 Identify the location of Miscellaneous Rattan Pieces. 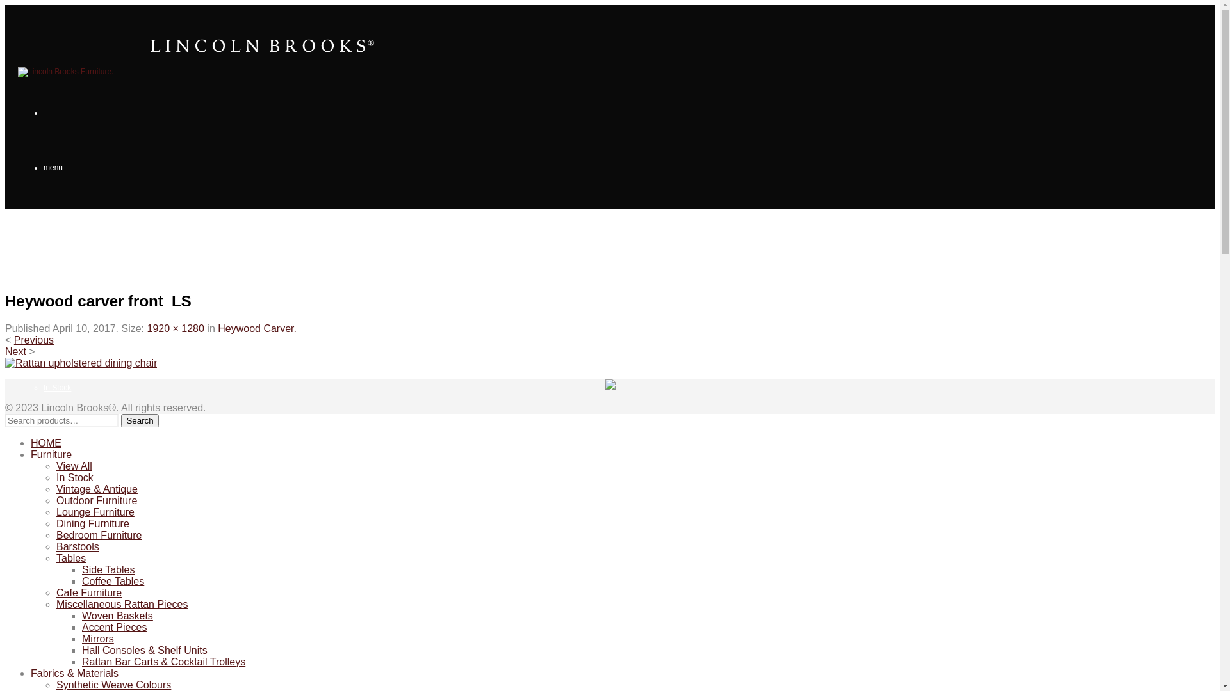
(122, 604).